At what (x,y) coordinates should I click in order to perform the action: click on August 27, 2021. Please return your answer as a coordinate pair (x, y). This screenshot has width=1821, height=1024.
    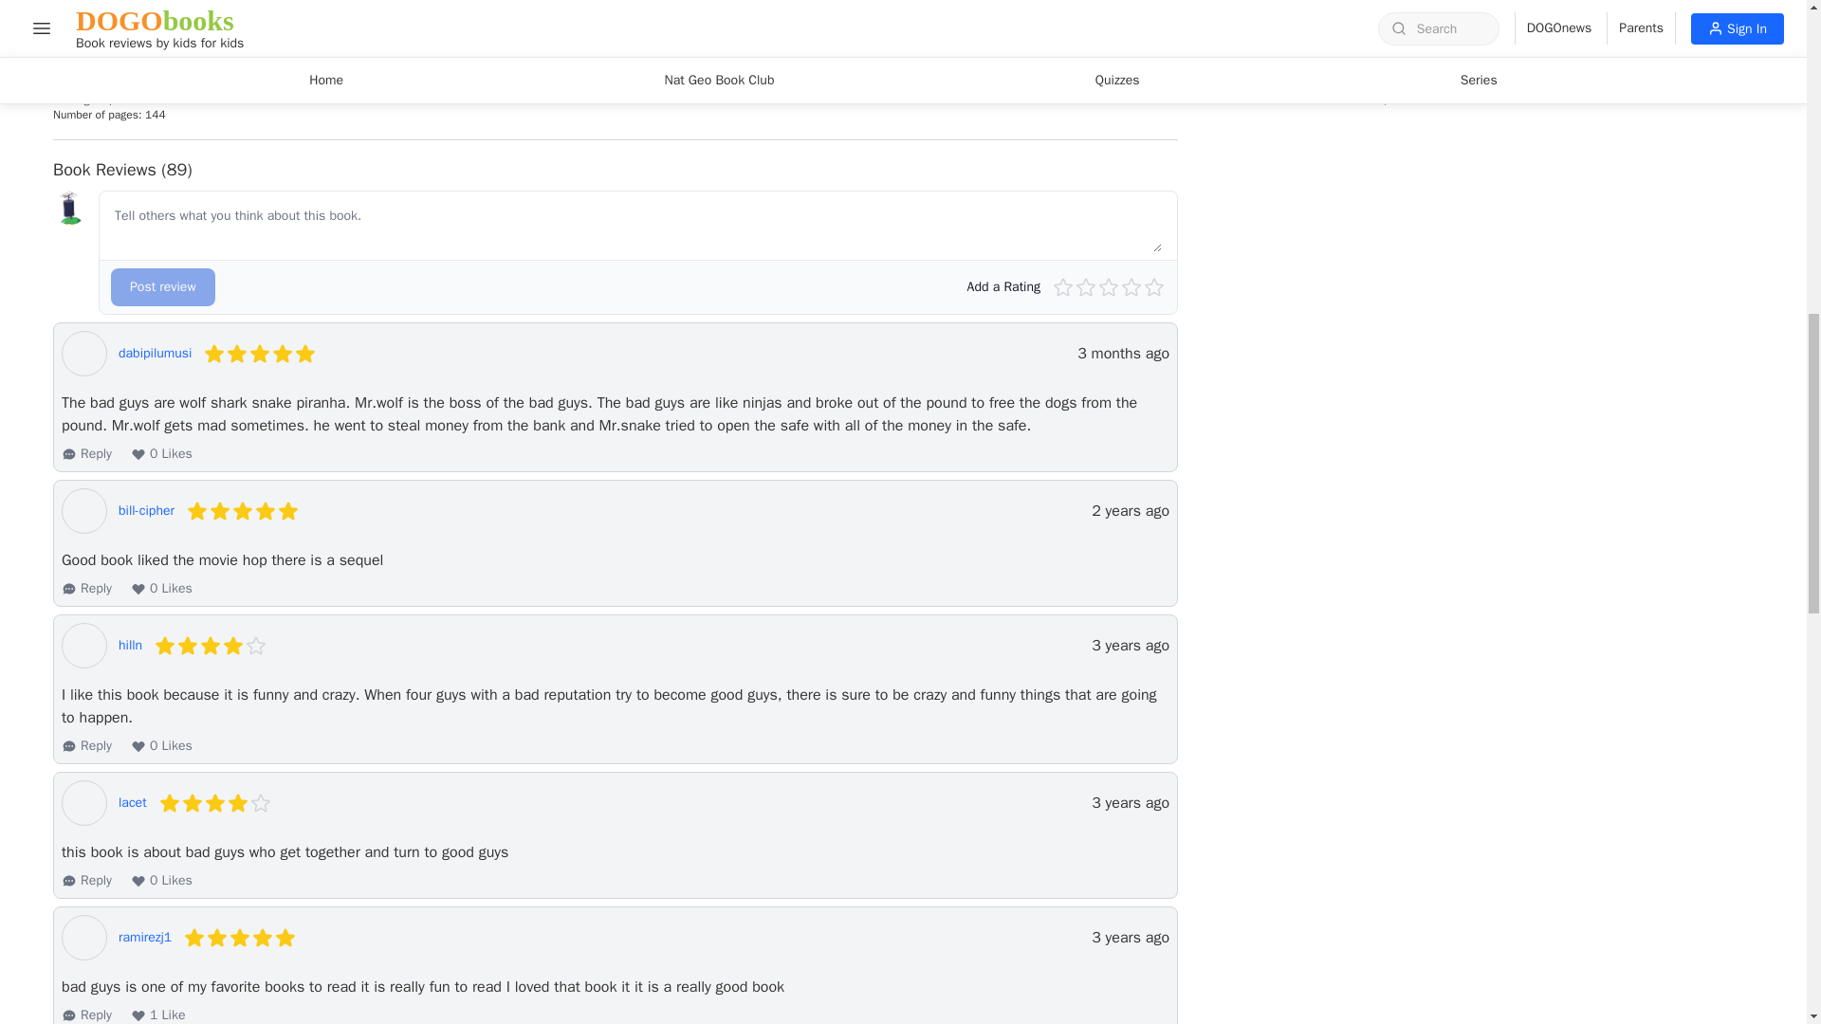
    Looking at the image, I should click on (1130, 938).